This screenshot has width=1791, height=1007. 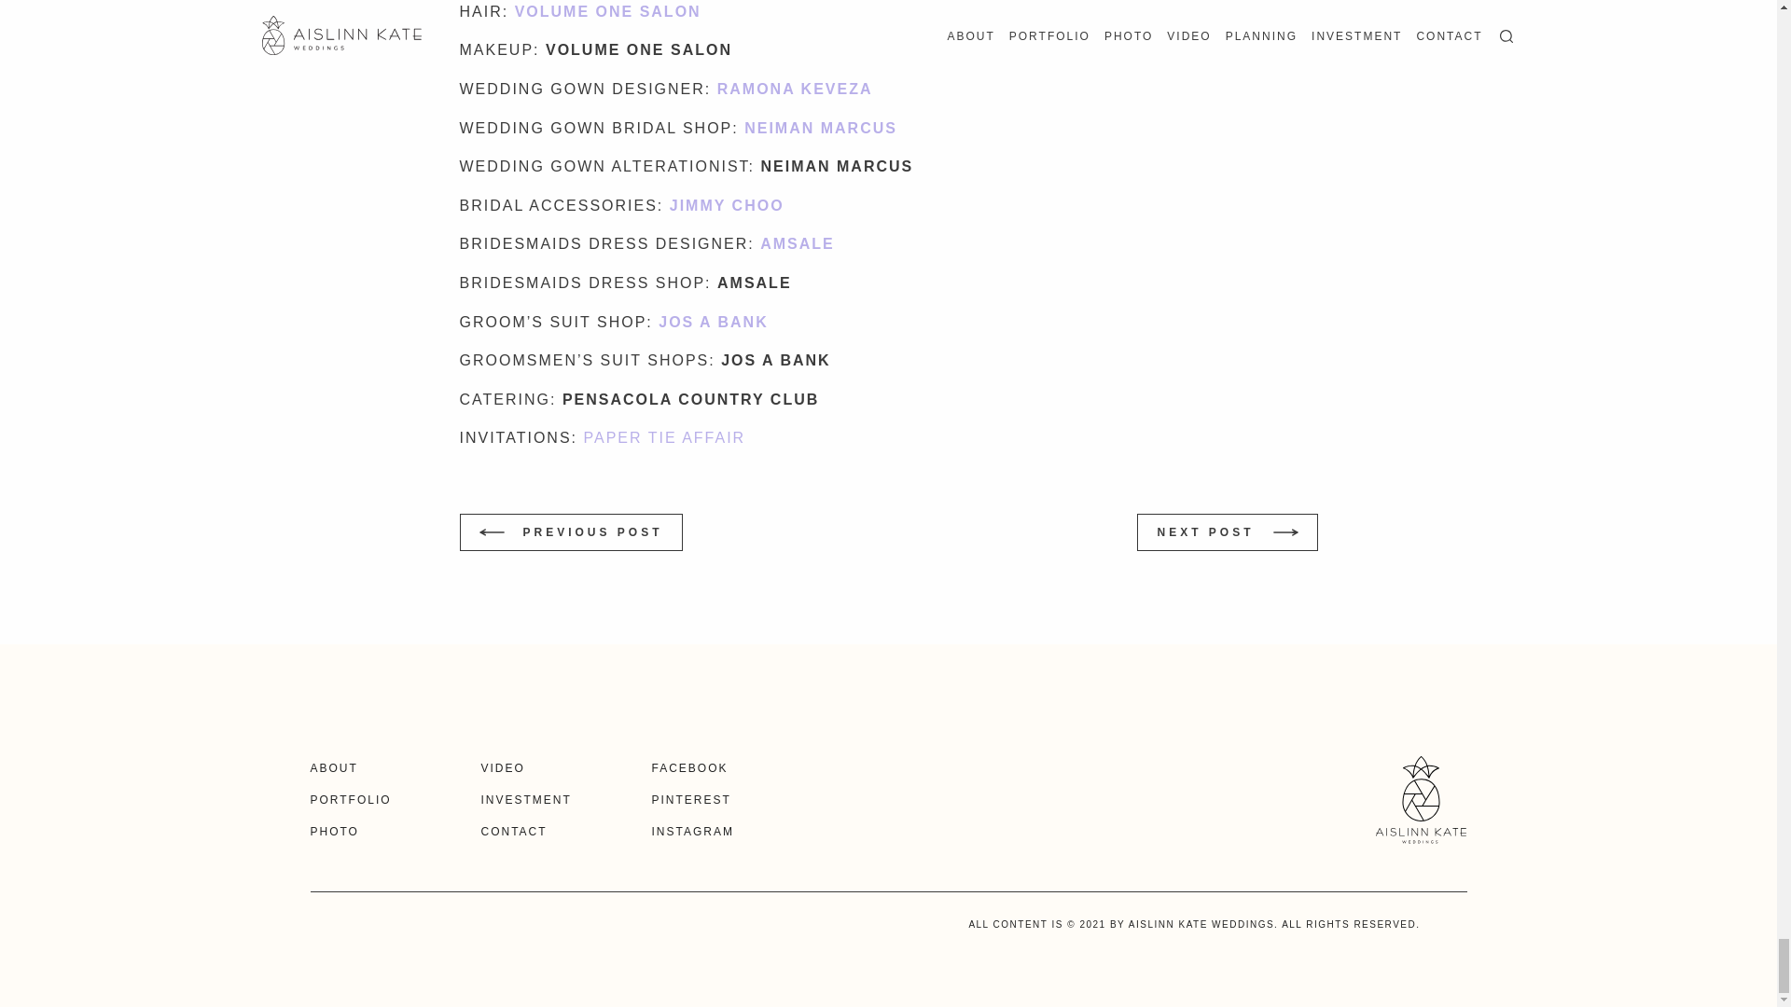 I want to click on NEXT POST, so click(x=1227, y=531).